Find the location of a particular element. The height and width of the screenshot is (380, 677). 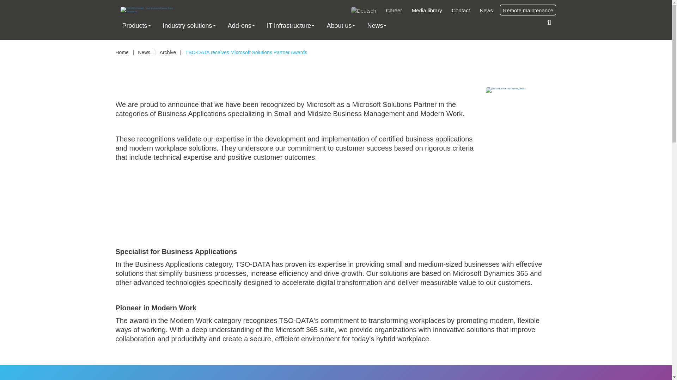

Contact is located at coordinates (461, 10).